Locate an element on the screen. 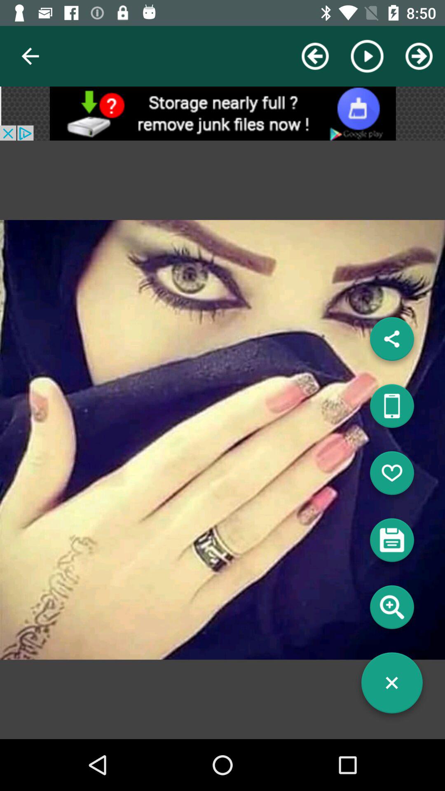 The width and height of the screenshot is (445, 791). click on phone icon is located at coordinates (392, 409).